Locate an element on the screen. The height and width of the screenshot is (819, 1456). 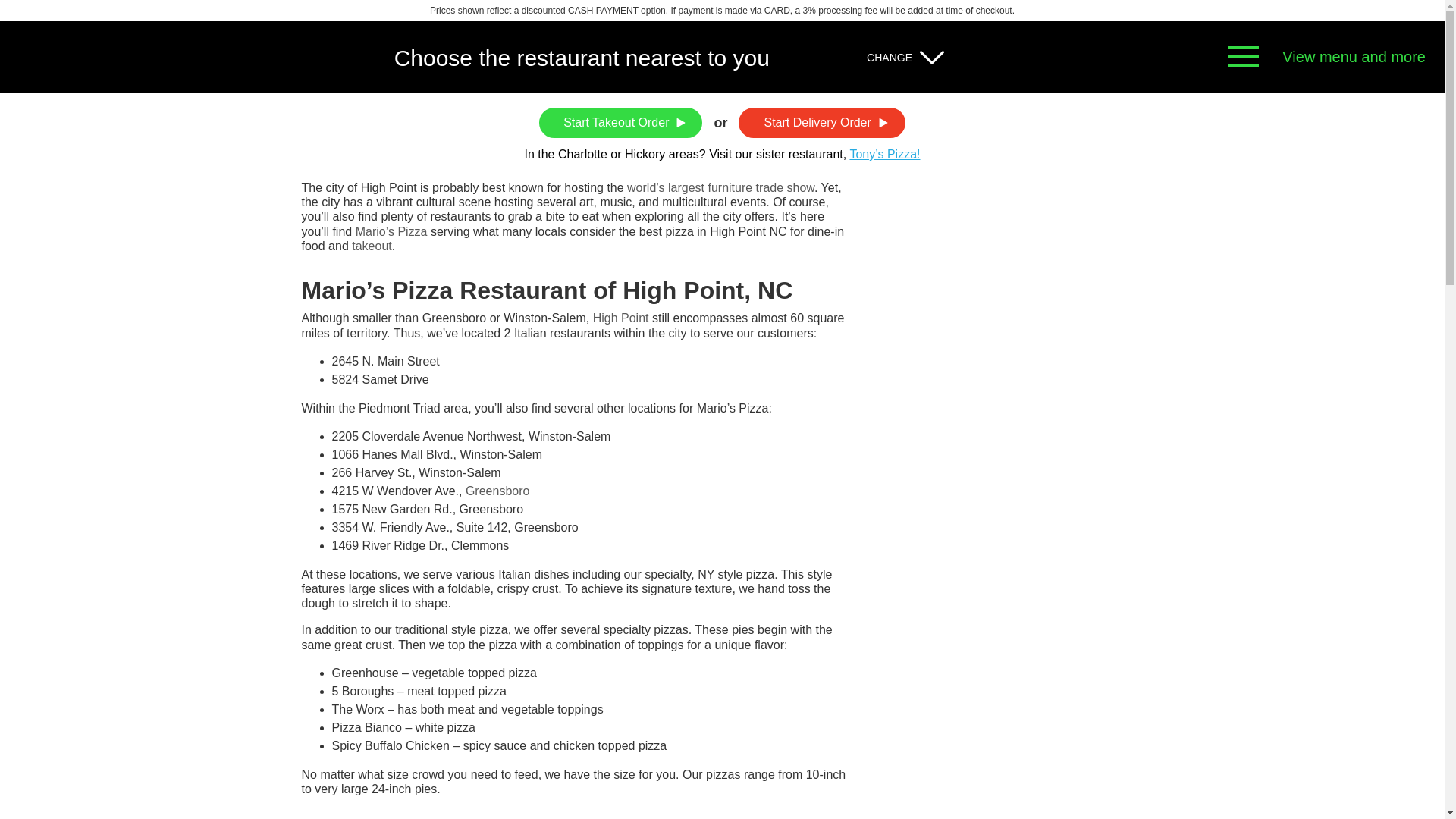
Mario's Big Pizza is located at coordinates (83, 56).